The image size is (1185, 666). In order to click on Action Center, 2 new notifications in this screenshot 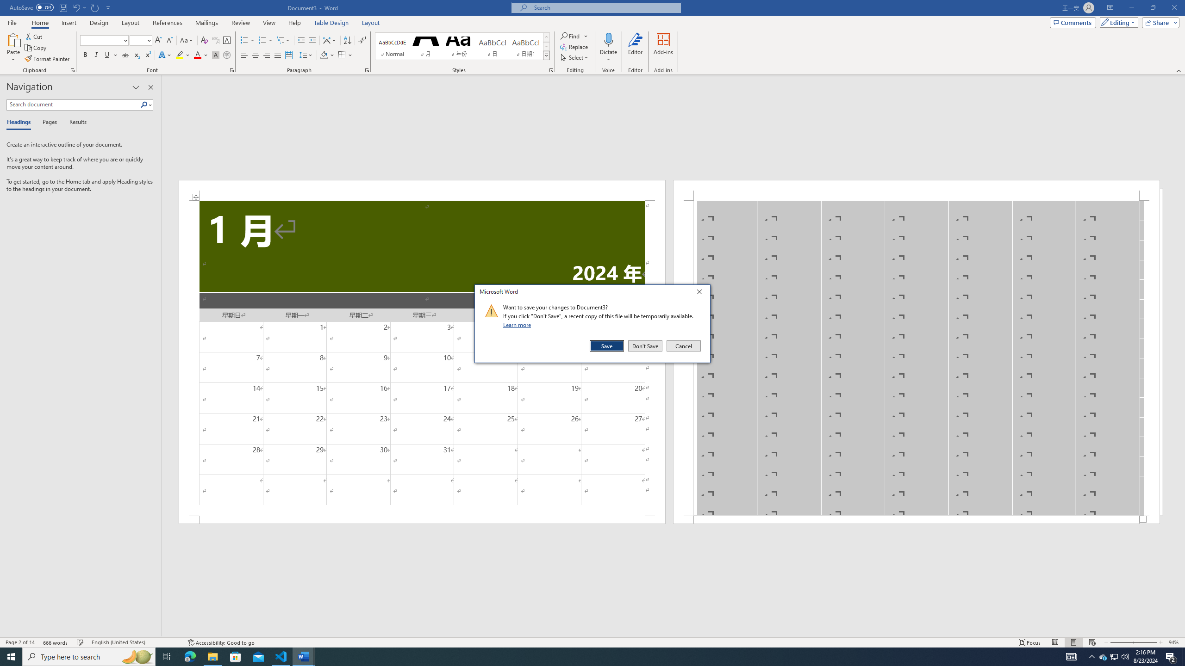, I will do `click(1171, 657)`.